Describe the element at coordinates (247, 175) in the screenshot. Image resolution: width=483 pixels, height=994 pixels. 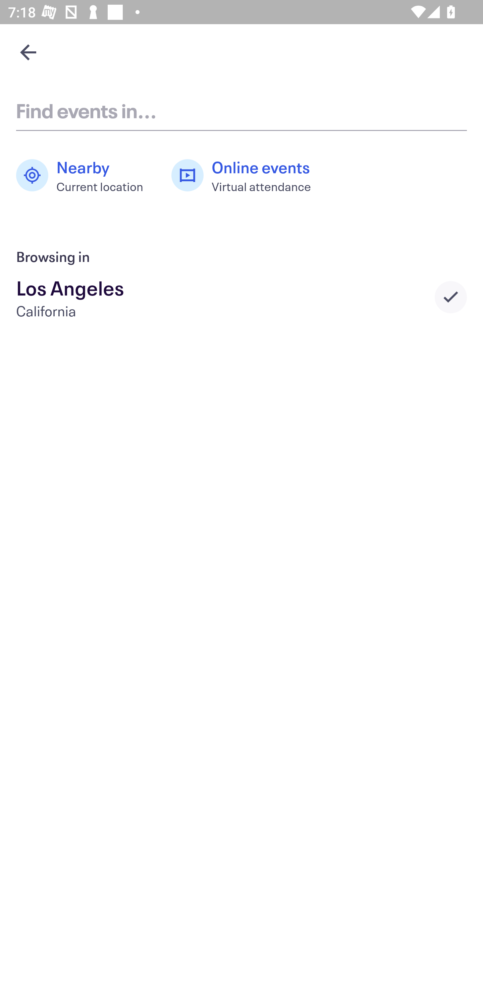
I see `Online events Virtual attendance` at that location.